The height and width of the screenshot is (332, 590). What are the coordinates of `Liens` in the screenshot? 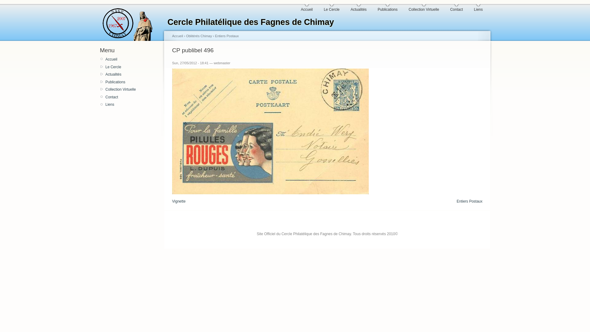 It's located at (478, 8).